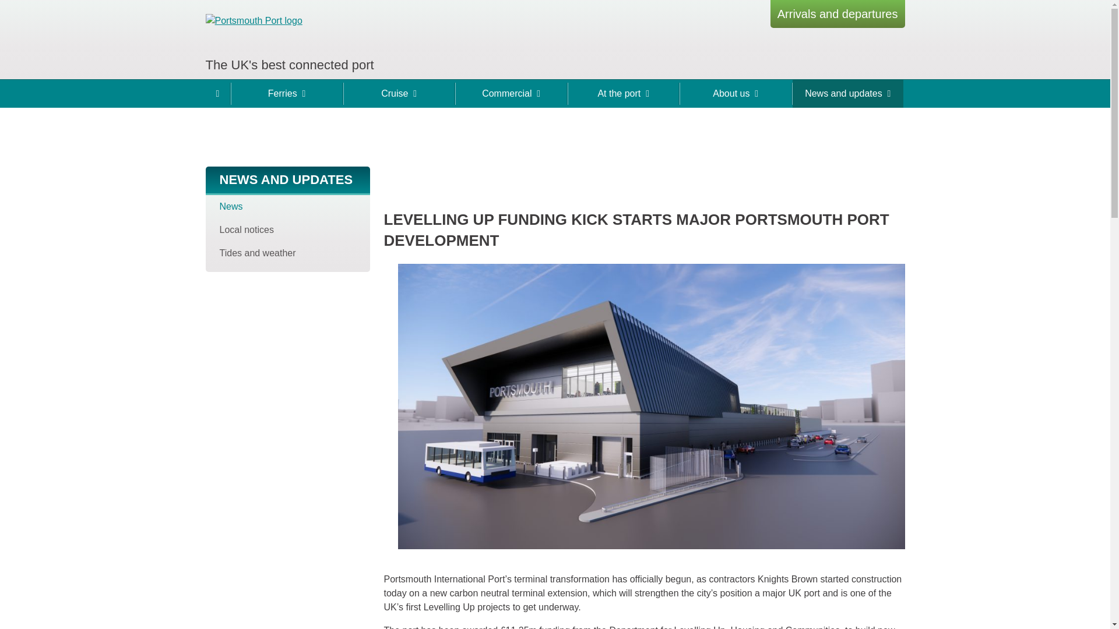  I want to click on Commercial , so click(511, 93).